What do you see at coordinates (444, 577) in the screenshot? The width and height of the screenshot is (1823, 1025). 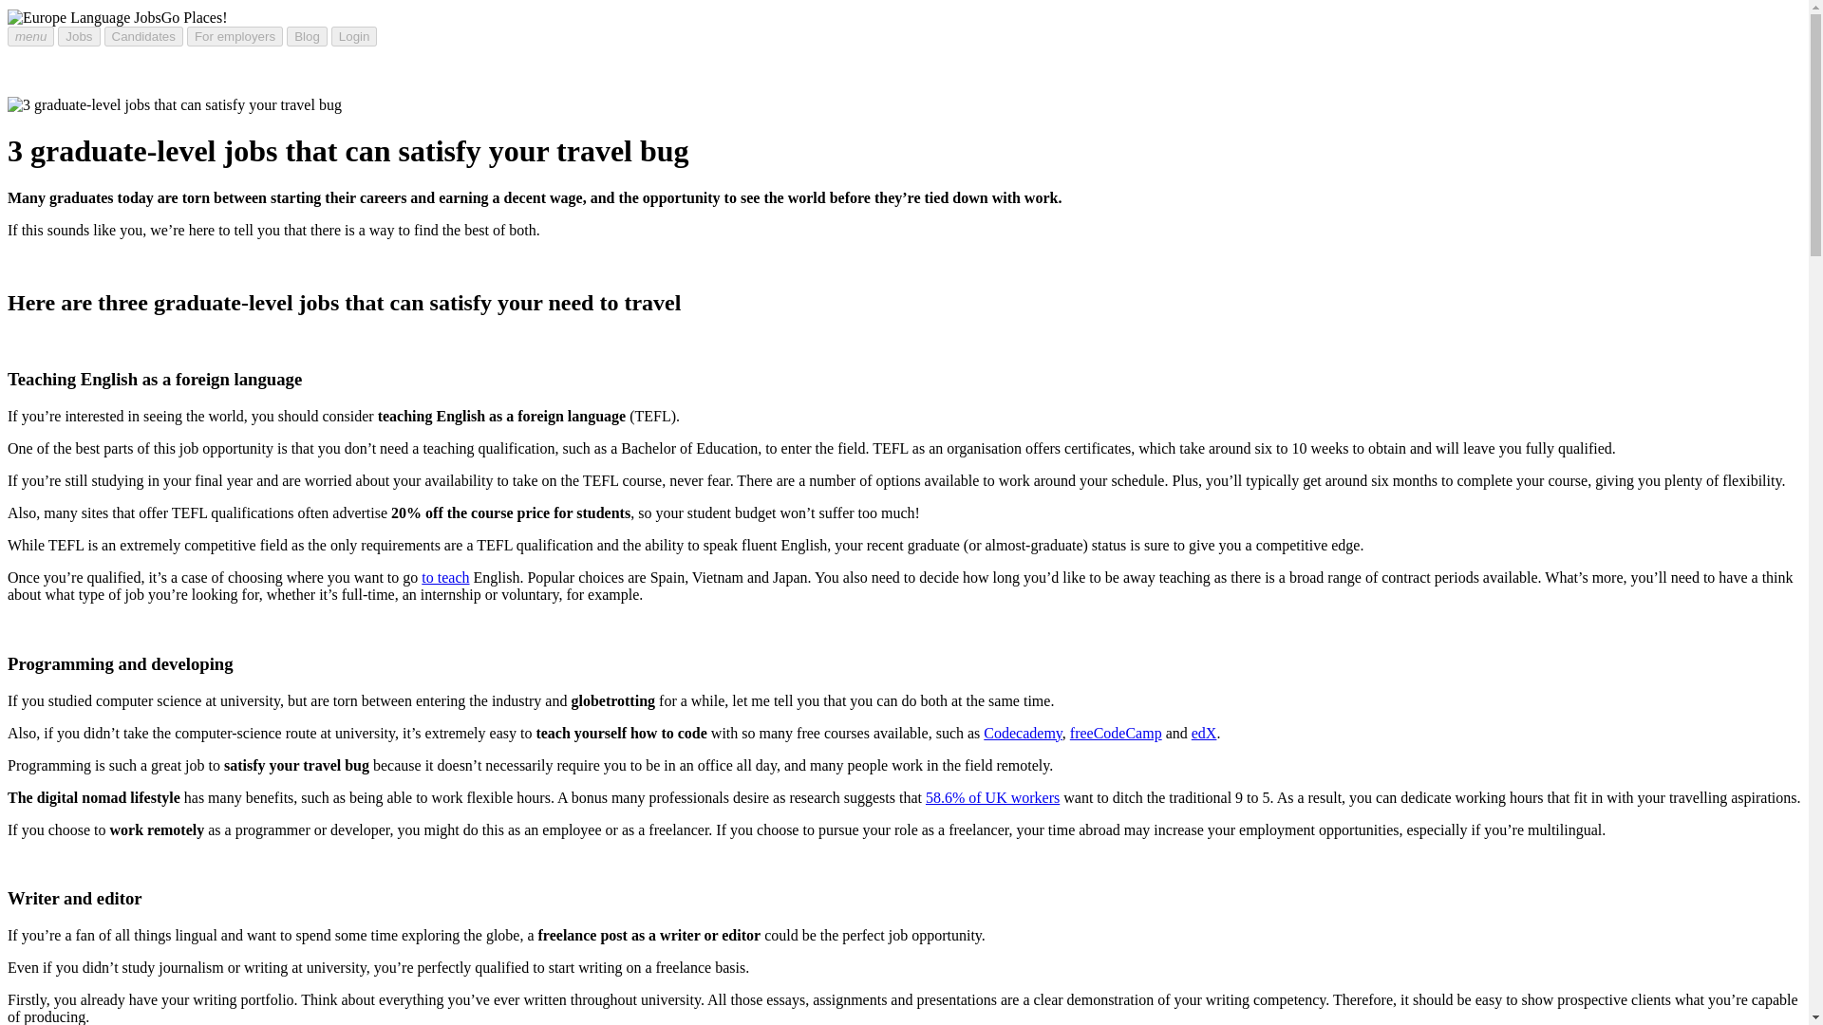 I see `to teach` at bounding box center [444, 577].